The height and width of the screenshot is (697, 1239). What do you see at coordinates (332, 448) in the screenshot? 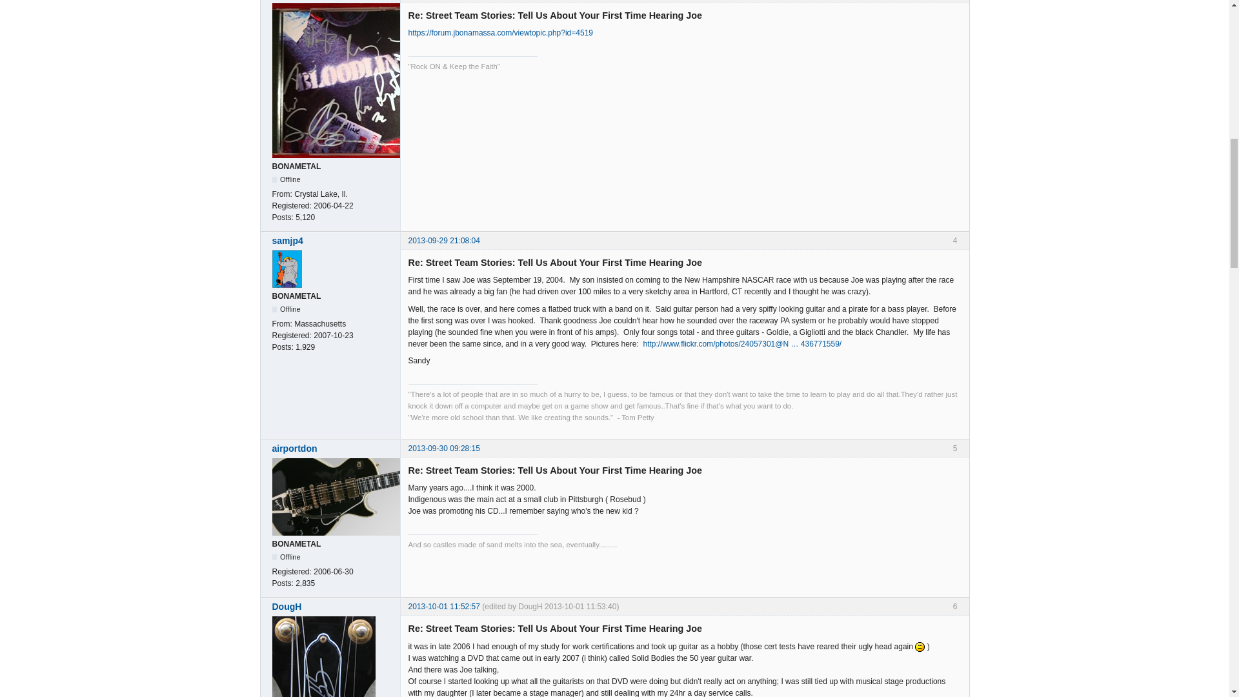
I see `airportdon` at bounding box center [332, 448].